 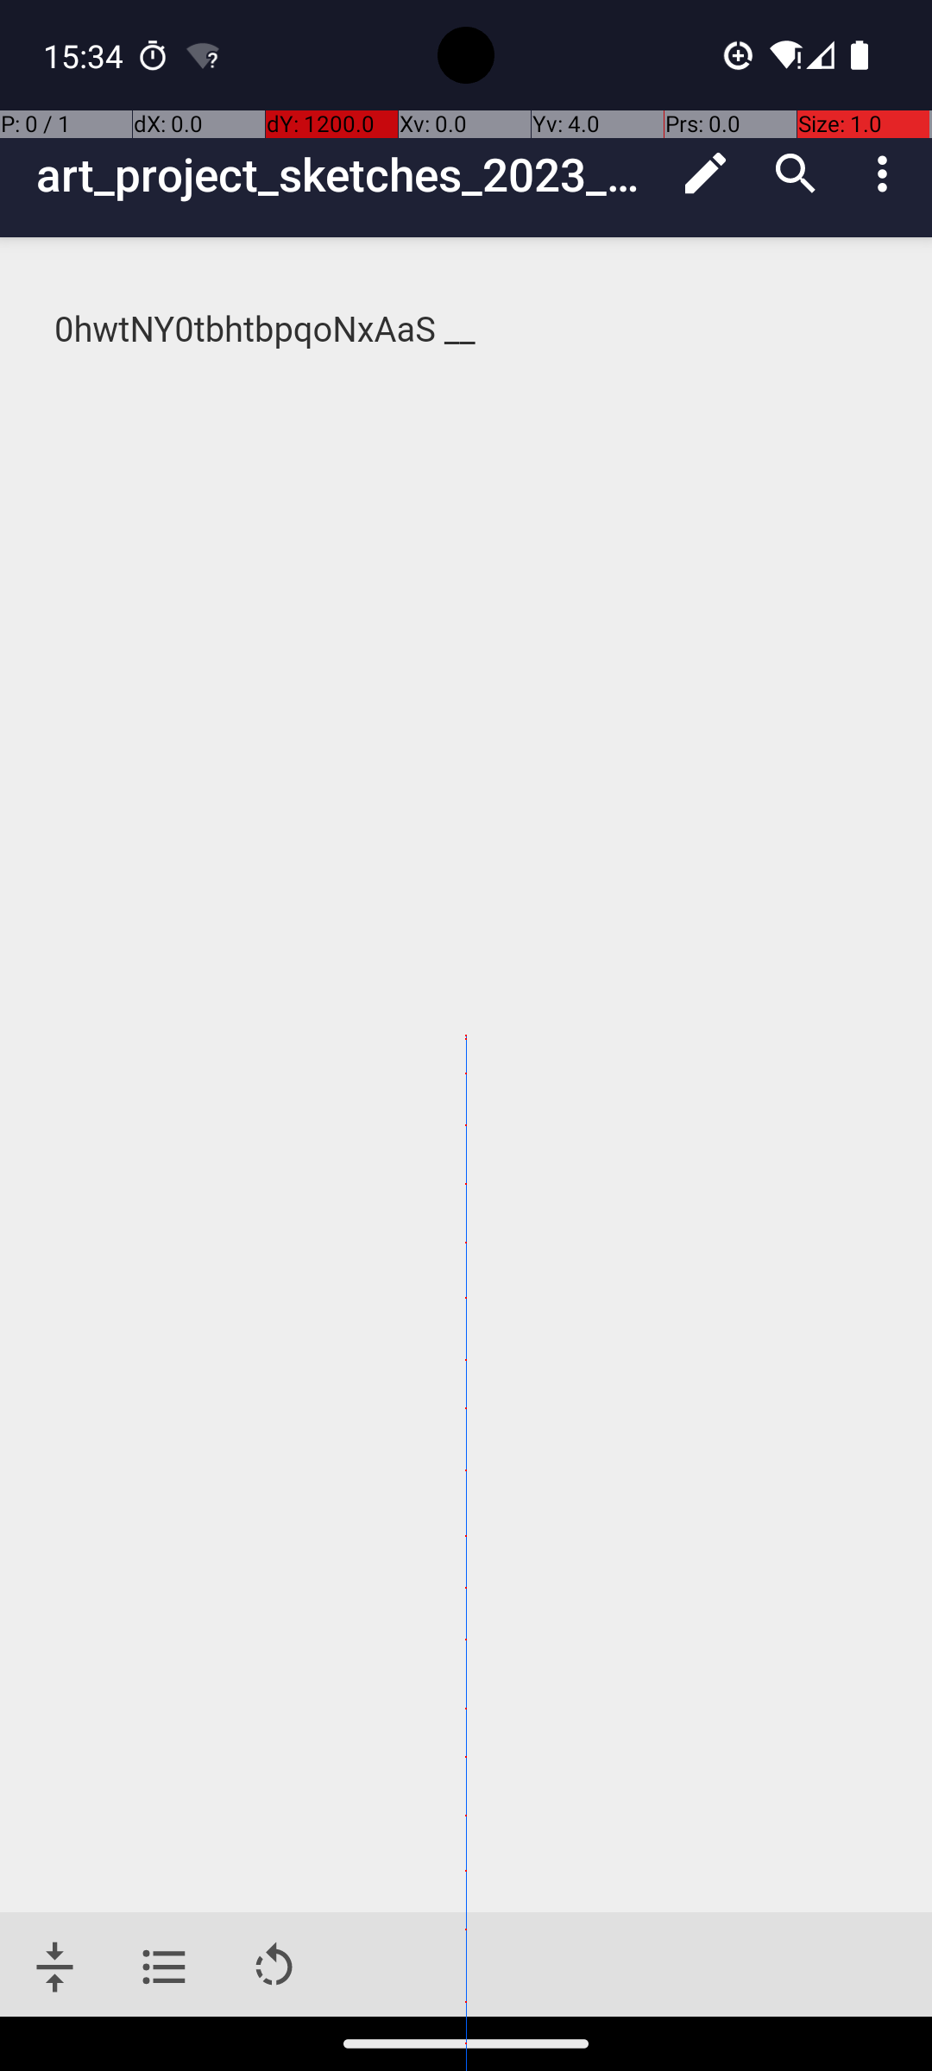 I want to click on 0hwtNY0tbhtbpqoNxAaS __, so click(x=468, y=330).